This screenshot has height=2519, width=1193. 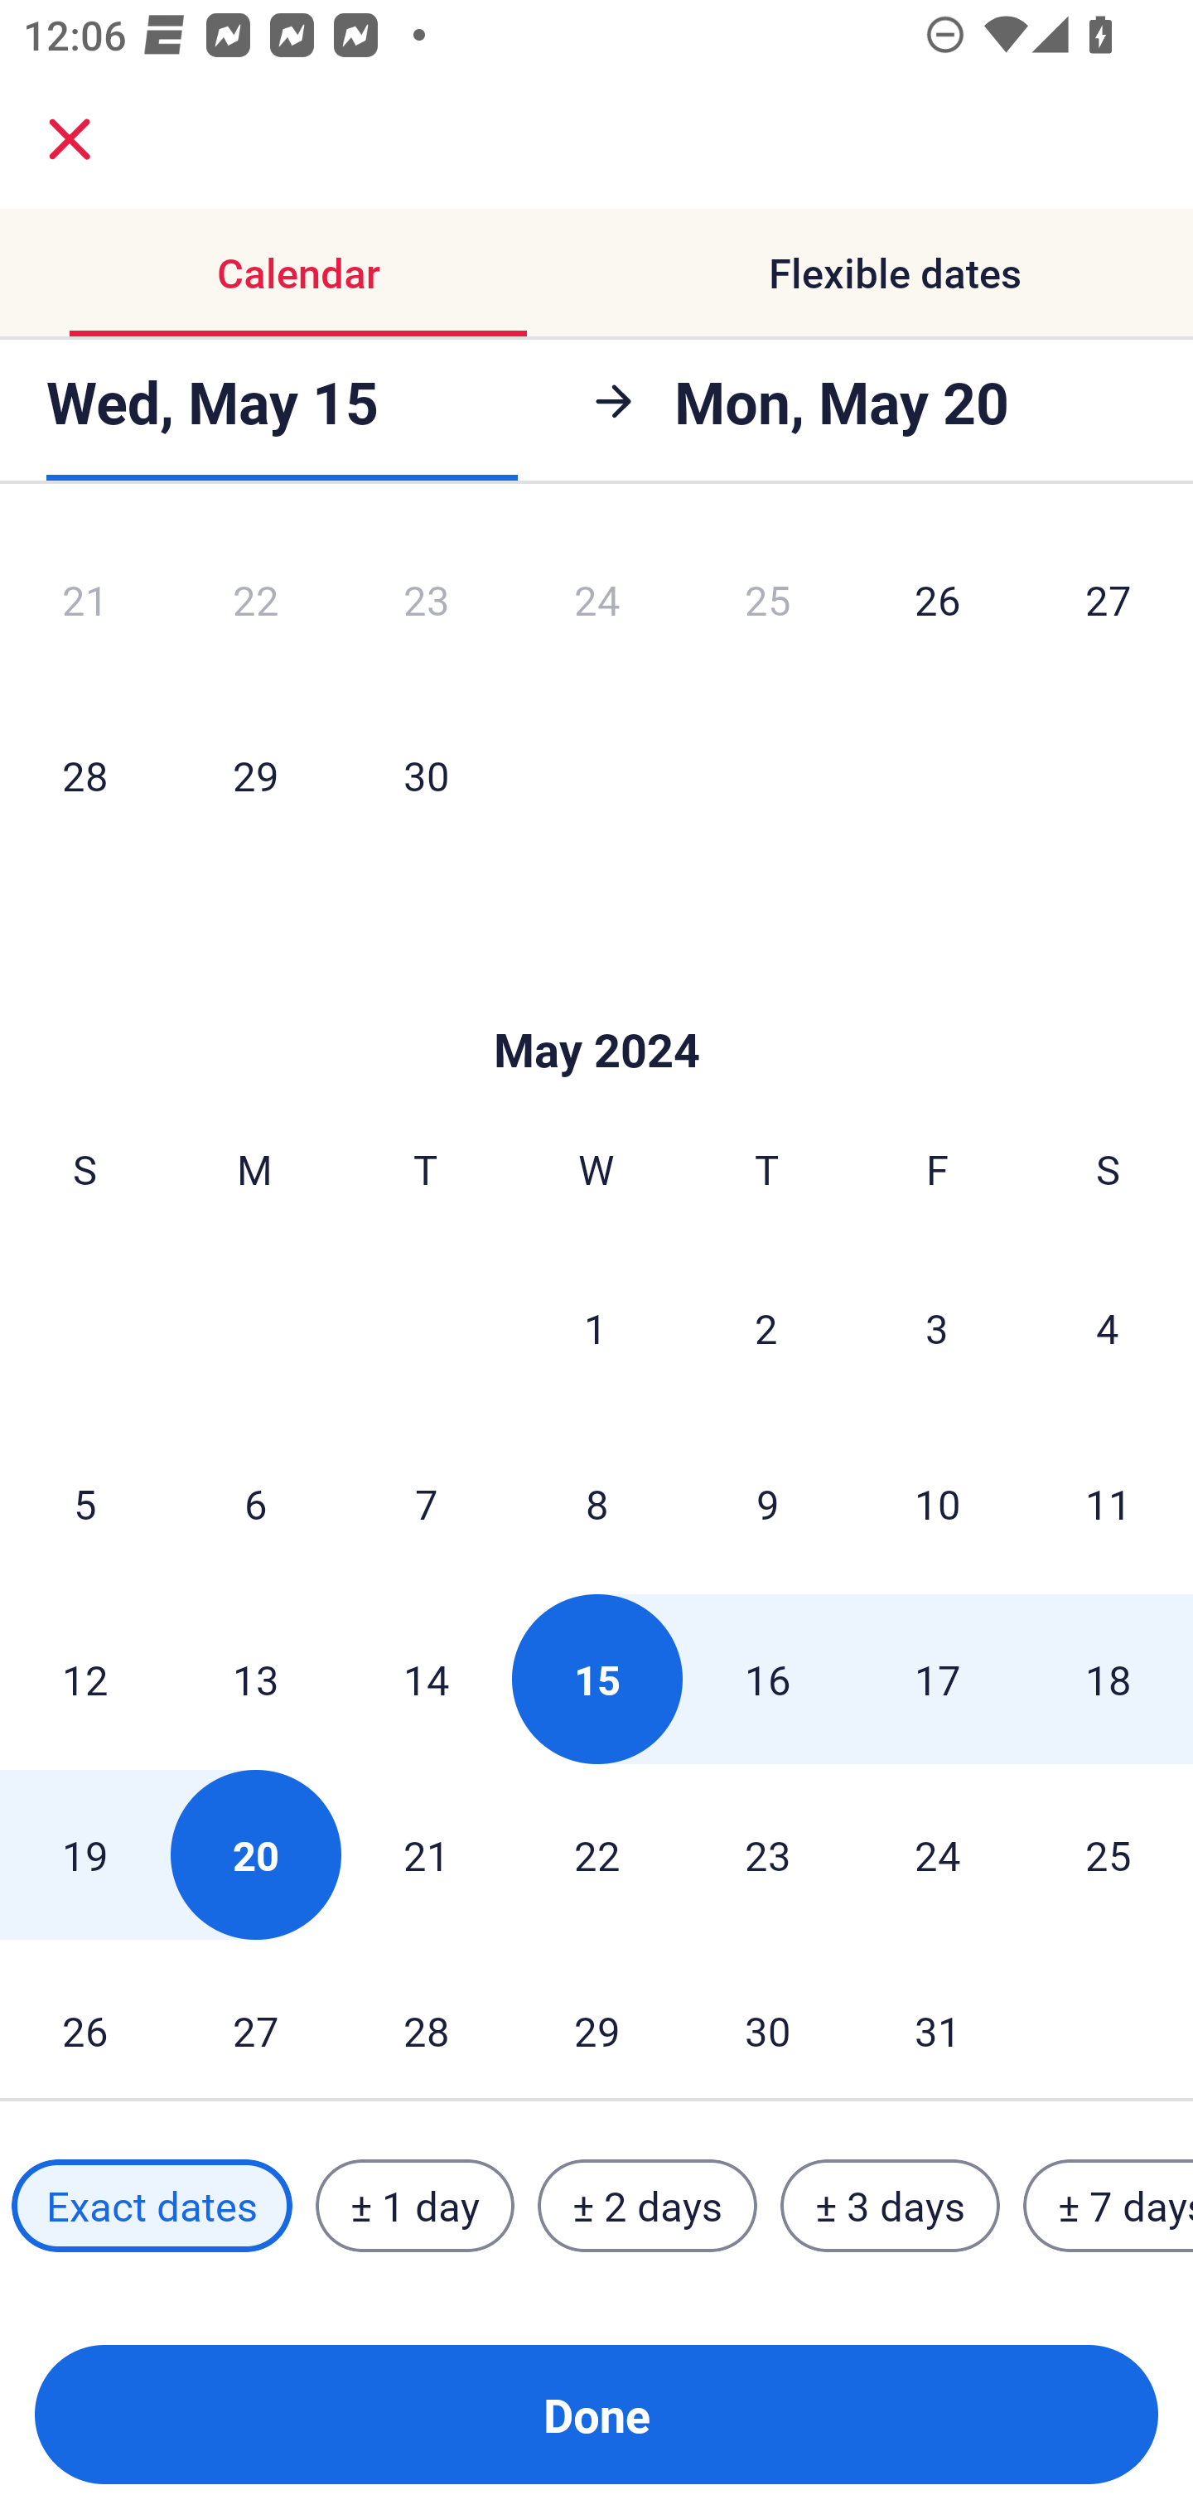 What do you see at coordinates (426, 608) in the screenshot?
I see `23 Tuesday, April 23, 2024` at bounding box center [426, 608].